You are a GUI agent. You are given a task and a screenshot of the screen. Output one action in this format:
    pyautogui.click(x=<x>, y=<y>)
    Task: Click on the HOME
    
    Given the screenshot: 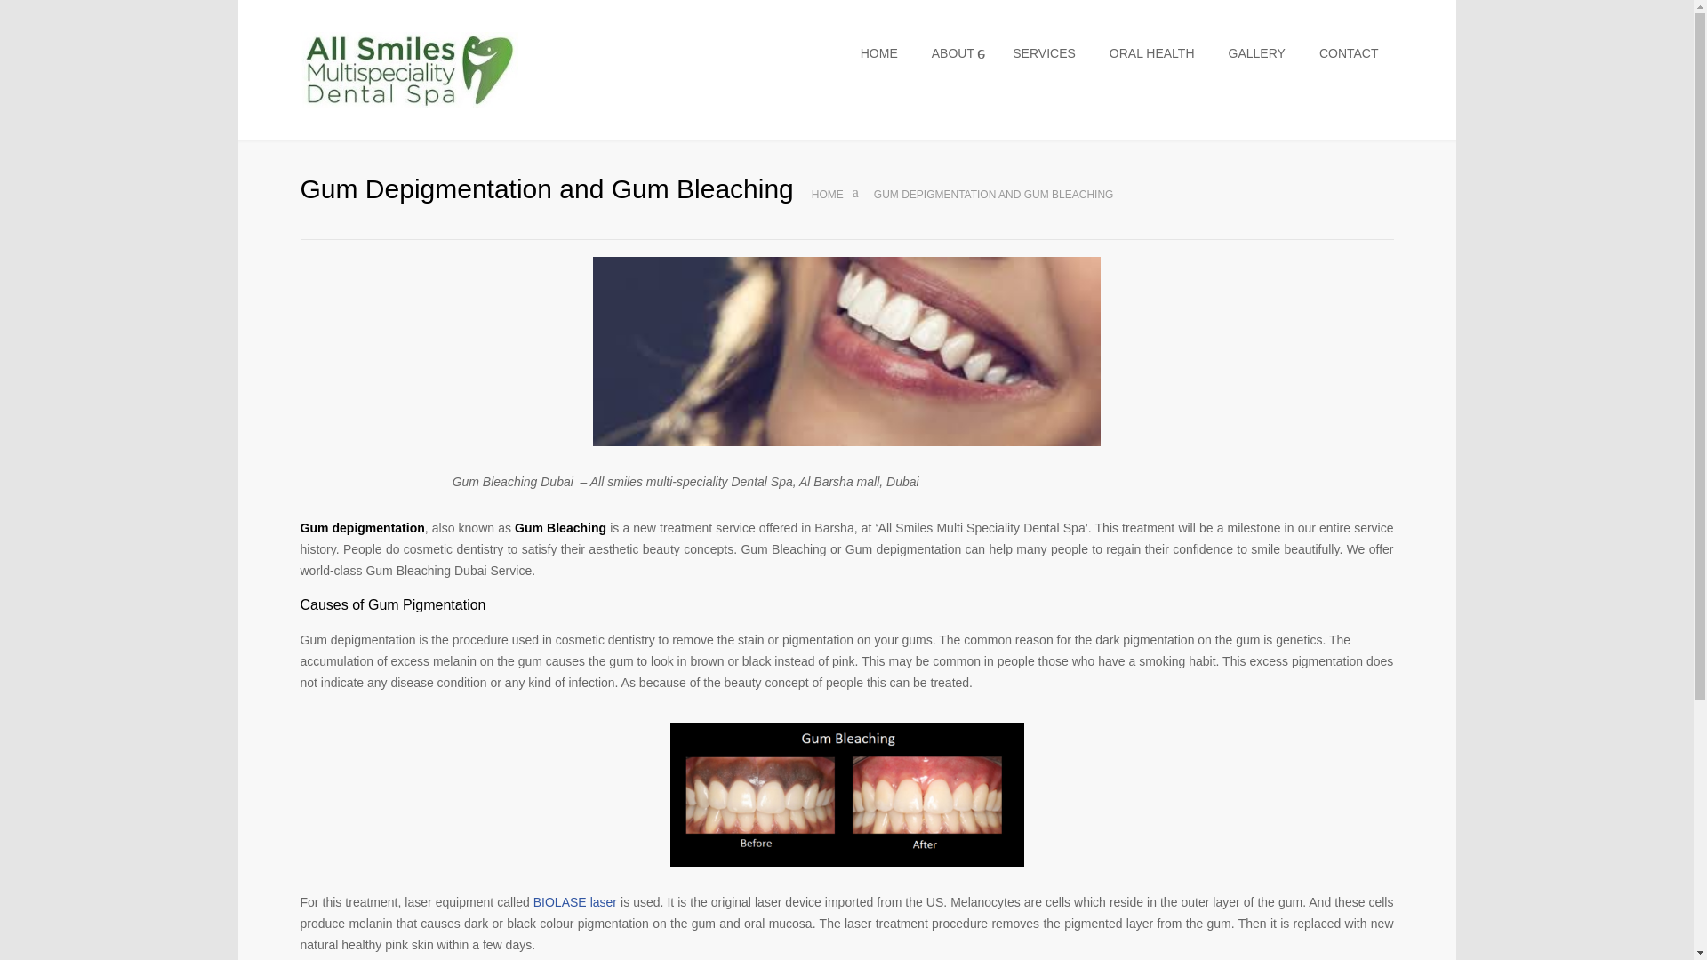 What is the action you would take?
    pyautogui.click(x=827, y=194)
    